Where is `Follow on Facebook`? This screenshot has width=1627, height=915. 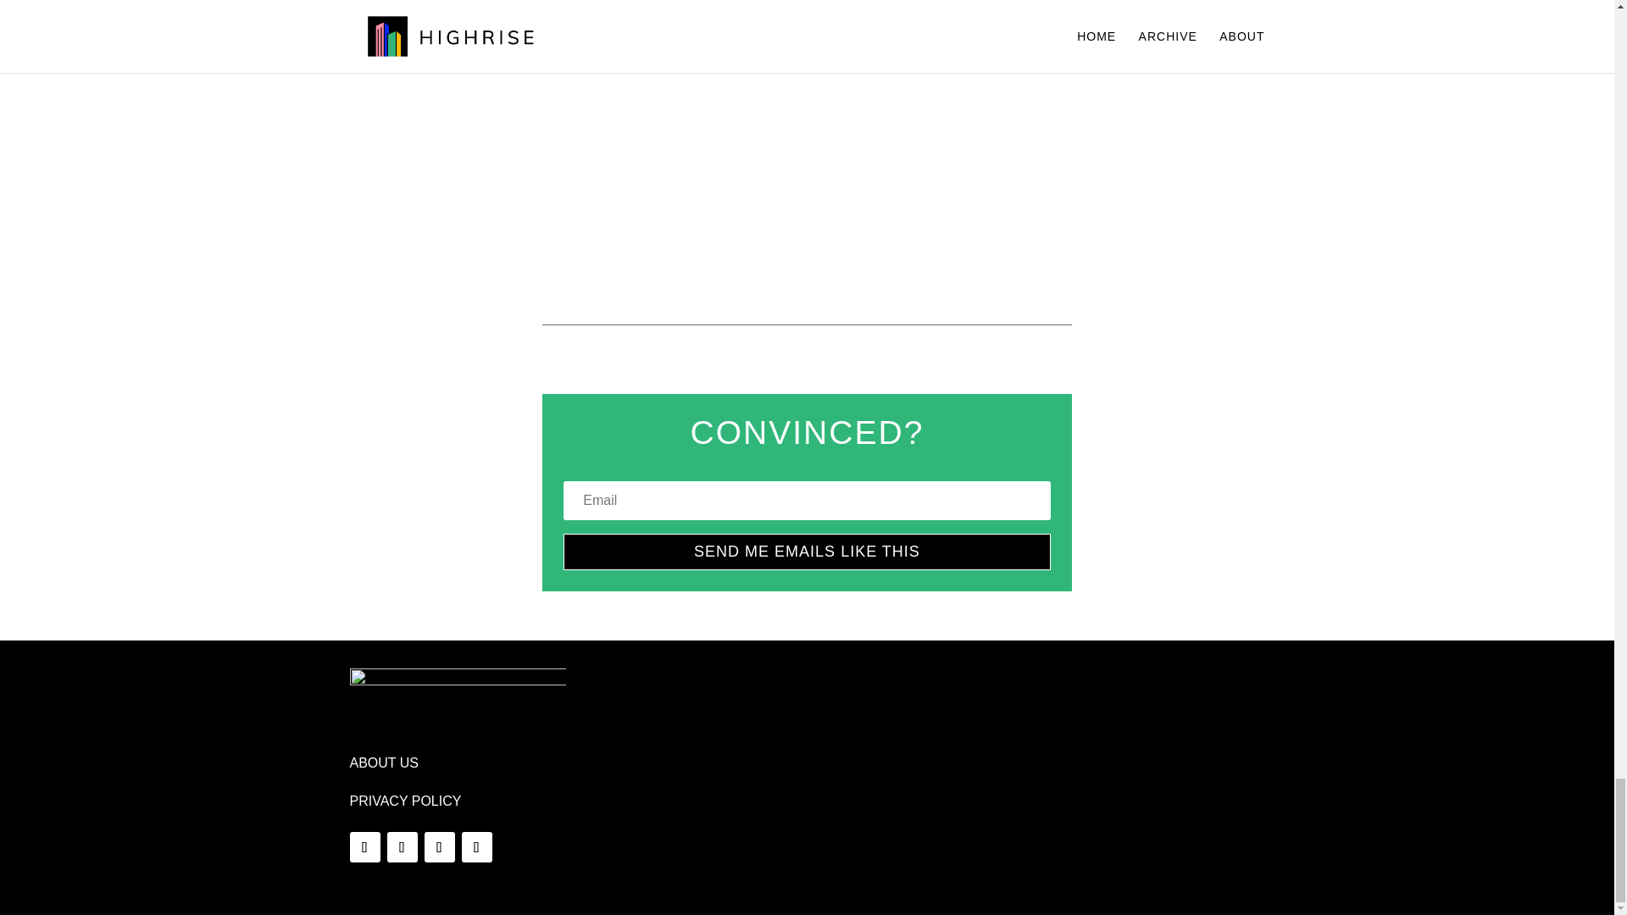 Follow on Facebook is located at coordinates (364, 847).